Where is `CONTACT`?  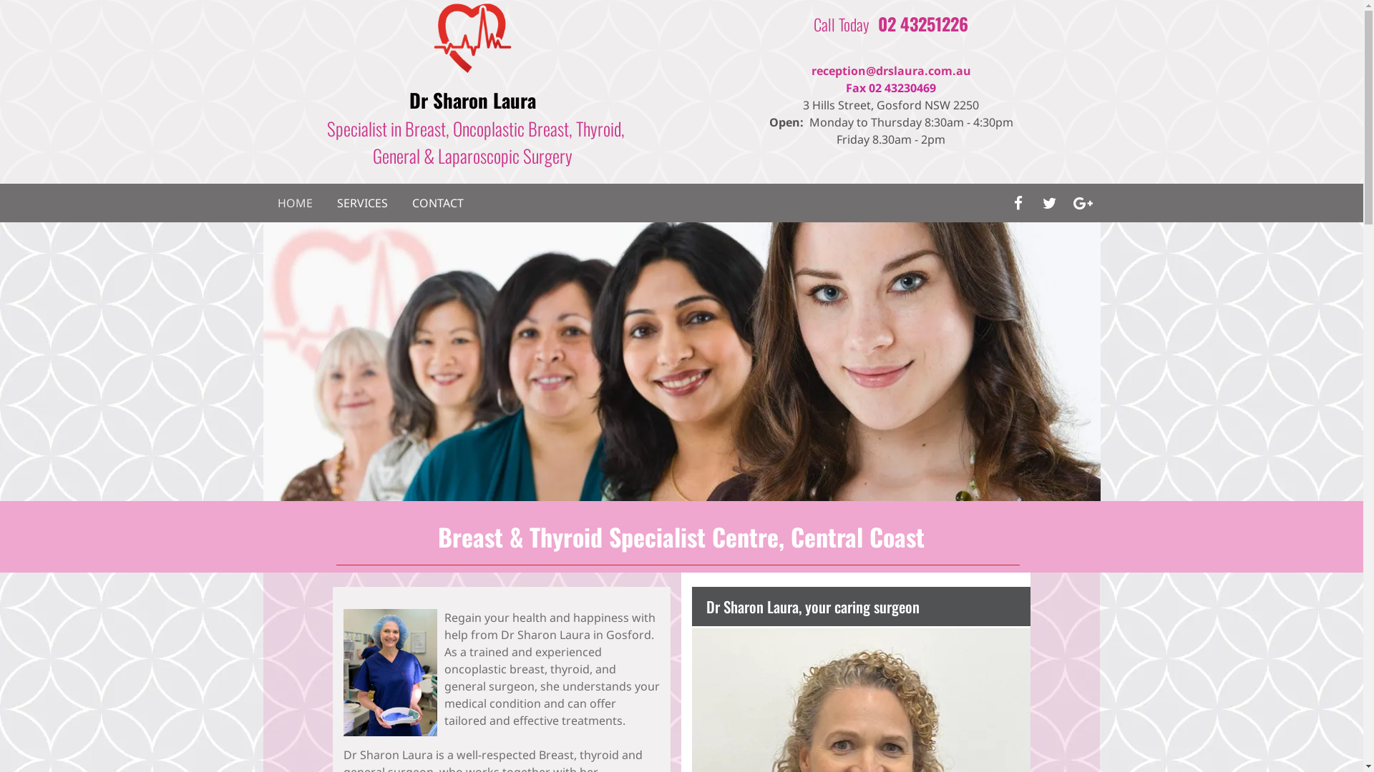
CONTACT is located at coordinates (438, 203).